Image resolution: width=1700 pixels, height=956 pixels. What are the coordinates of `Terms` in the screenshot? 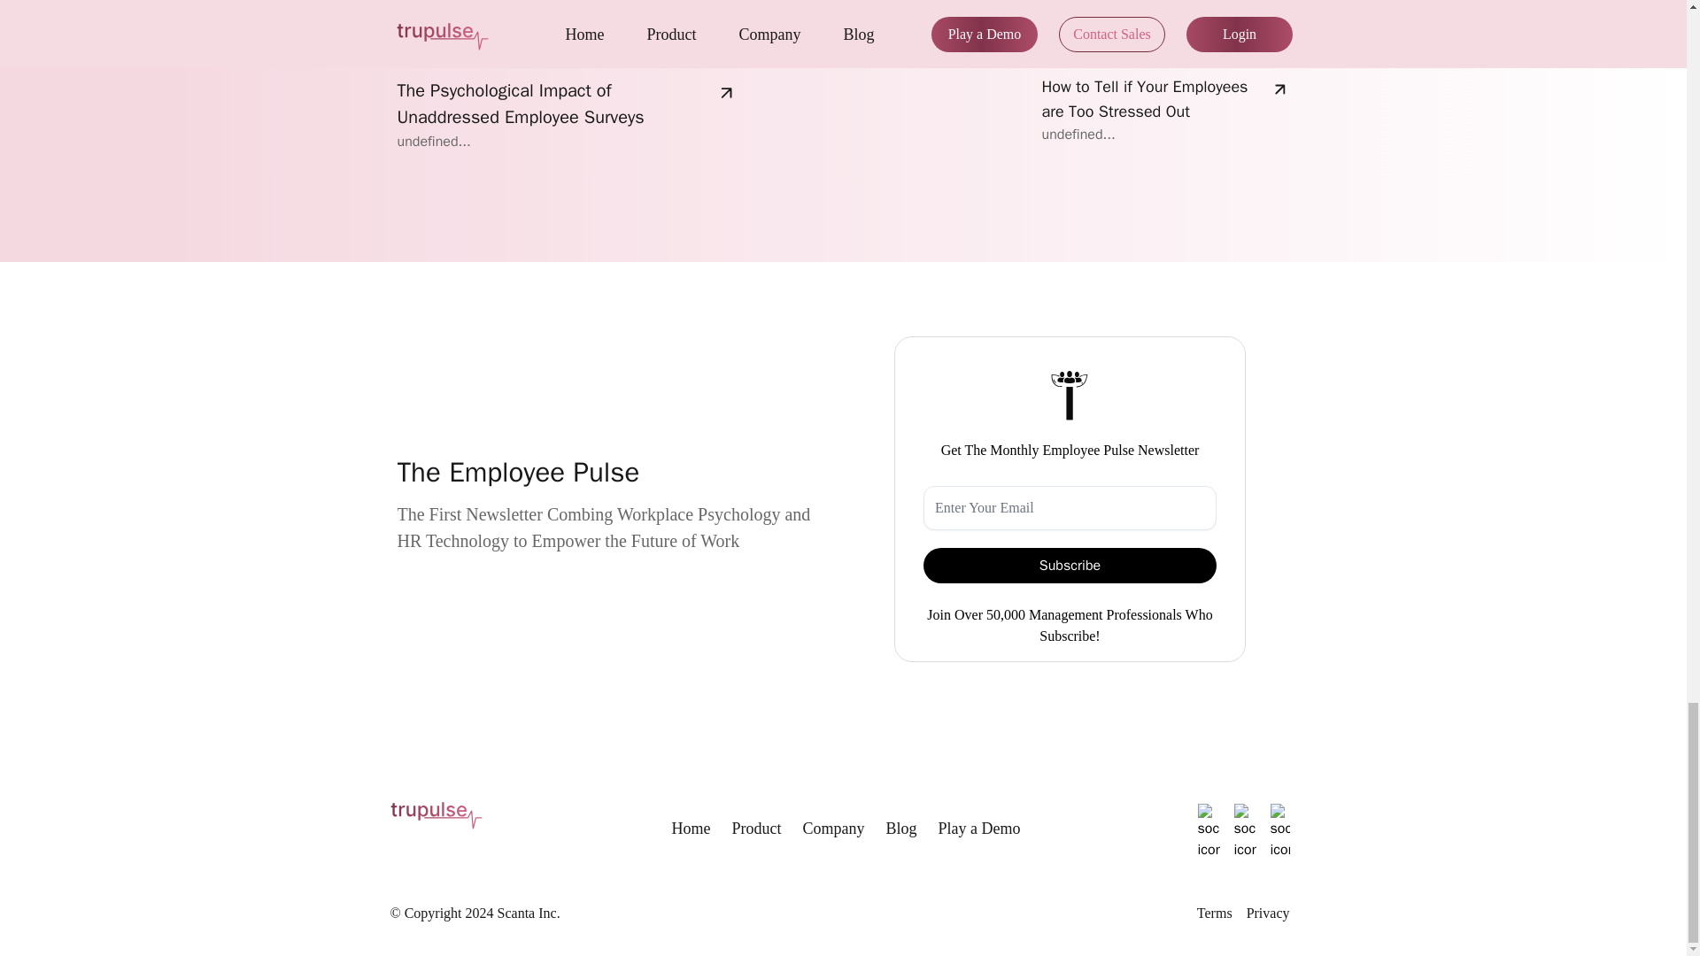 It's located at (1215, 914).